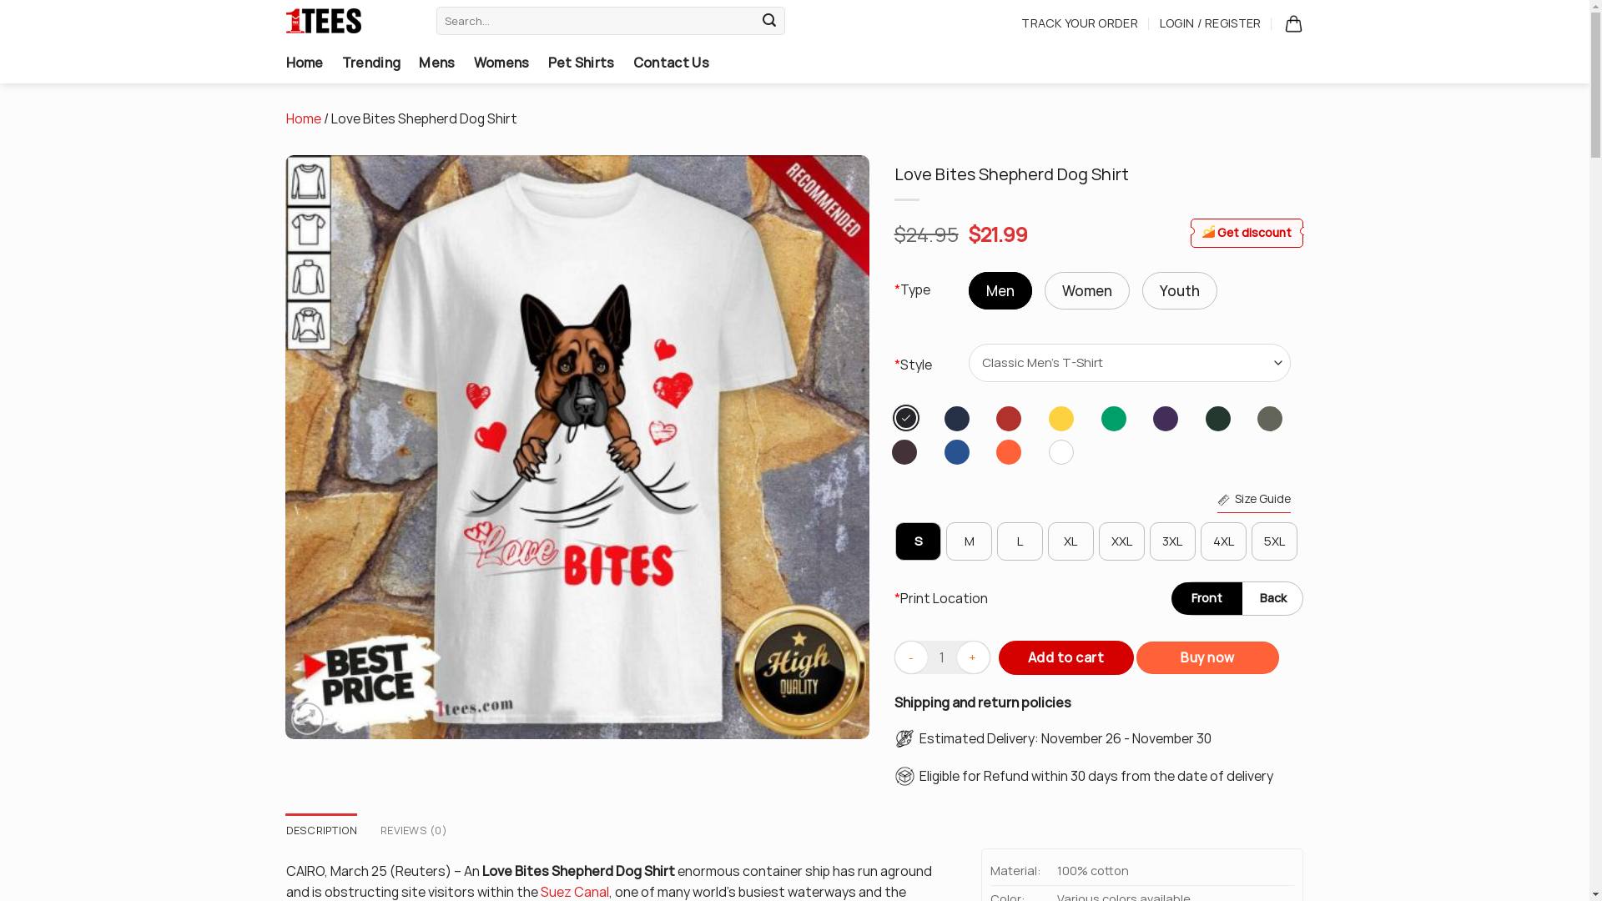  What do you see at coordinates (372, 63) in the screenshot?
I see `Trending` at bounding box center [372, 63].